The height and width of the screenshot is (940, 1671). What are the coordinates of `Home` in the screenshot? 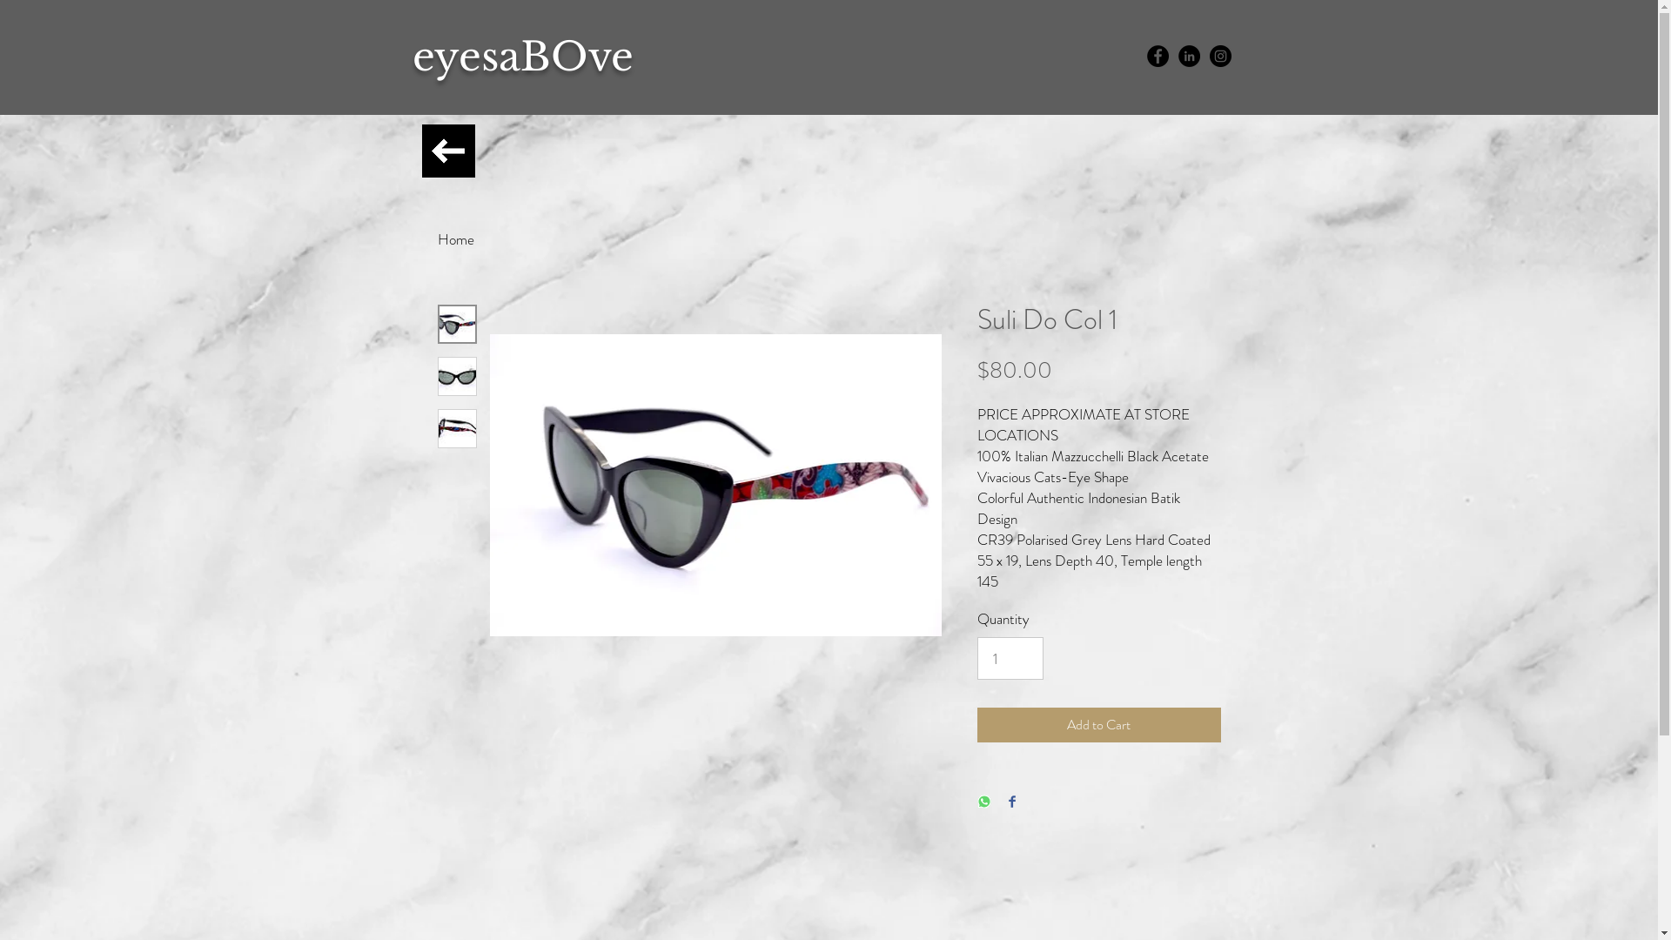 It's located at (455, 239).